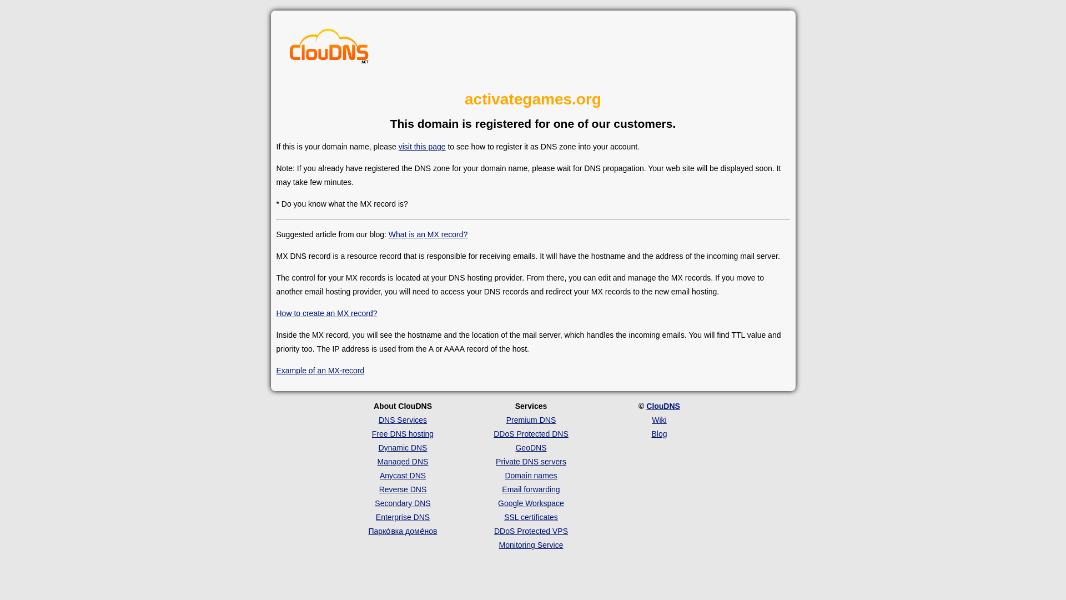  What do you see at coordinates (530, 476) in the screenshot?
I see `Domain names` at bounding box center [530, 476].